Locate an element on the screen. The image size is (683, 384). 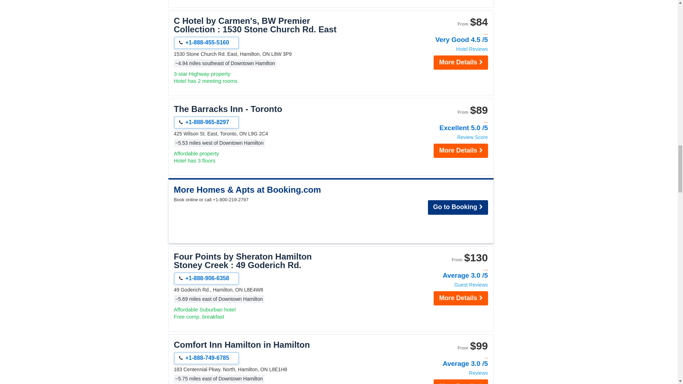
3 stars is located at coordinates (450, 33).